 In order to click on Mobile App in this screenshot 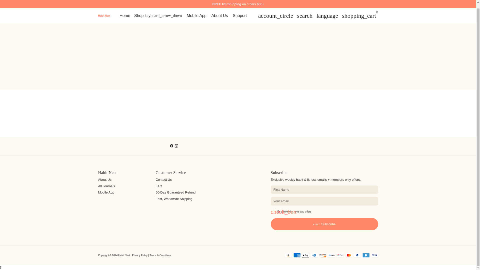, I will do `click(196, 10)`.